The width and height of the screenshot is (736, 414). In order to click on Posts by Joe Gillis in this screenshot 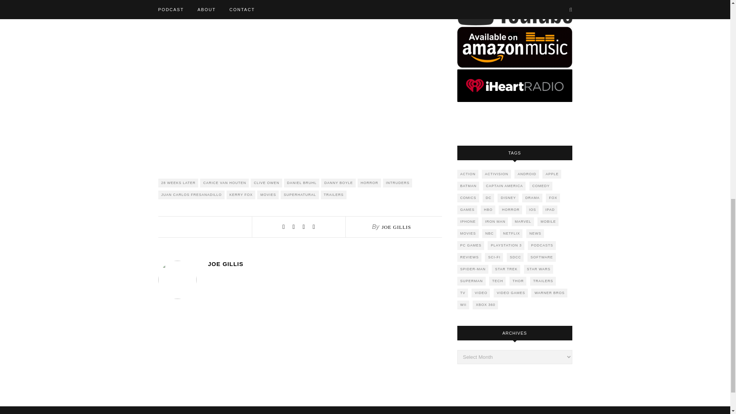, I will do `click(396, 227)`.